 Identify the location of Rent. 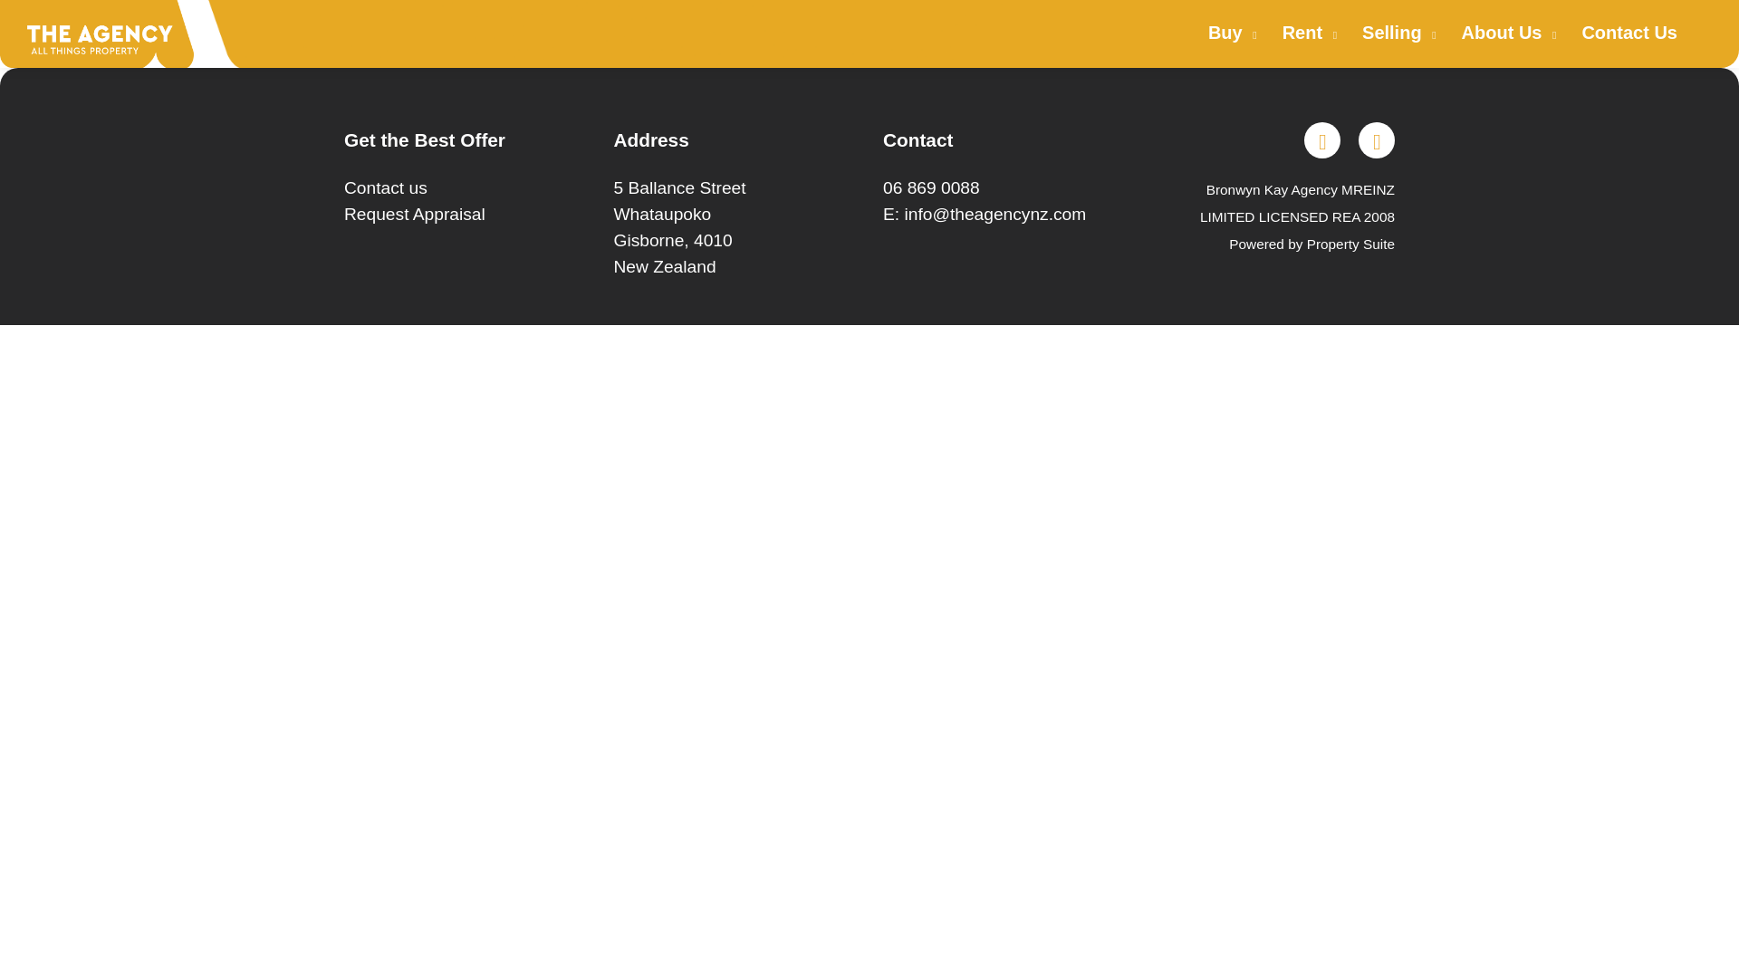
(1306, 32).